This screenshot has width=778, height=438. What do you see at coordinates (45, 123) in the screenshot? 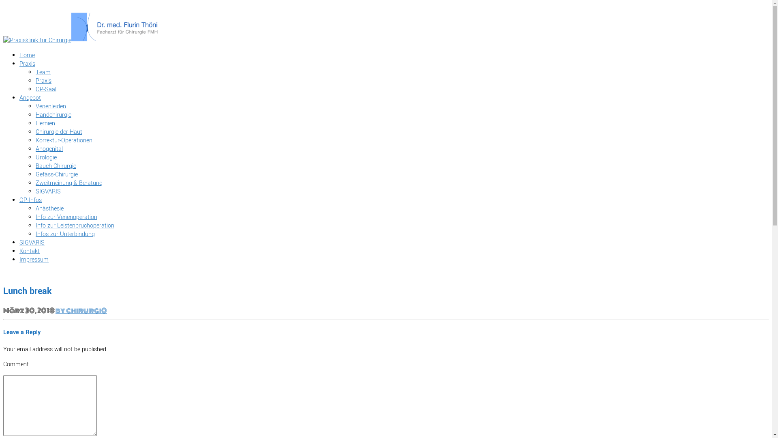
I see `Hernien` at bounding box center [45, 123].